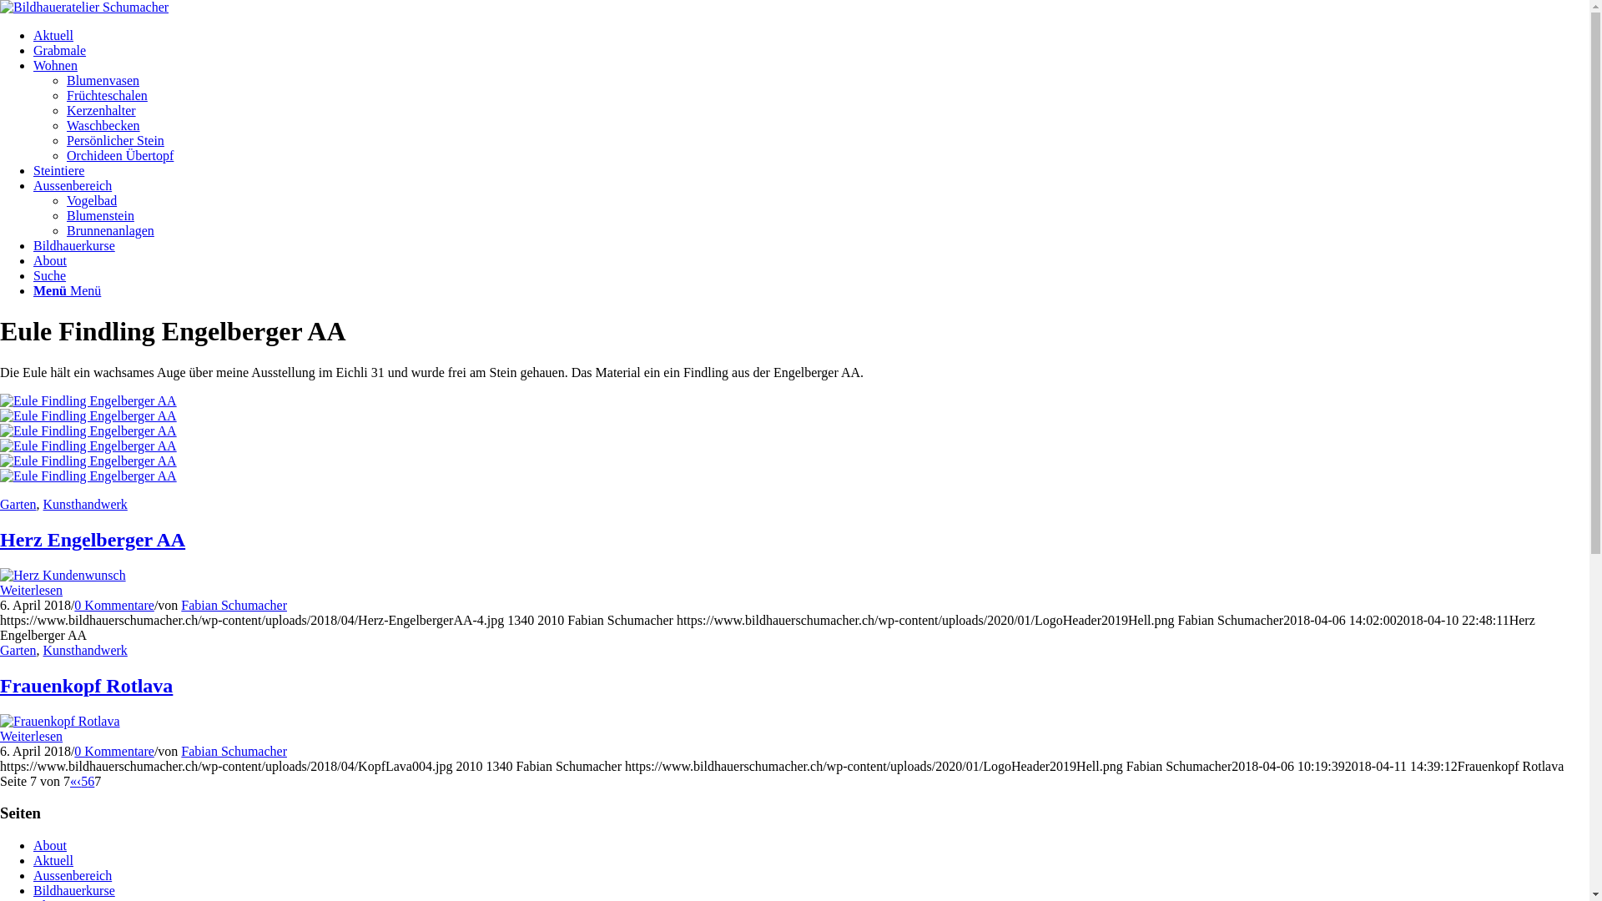  Describe the element at coordinates (88, 416) in the screenshot. I see `Eule005` at that location.